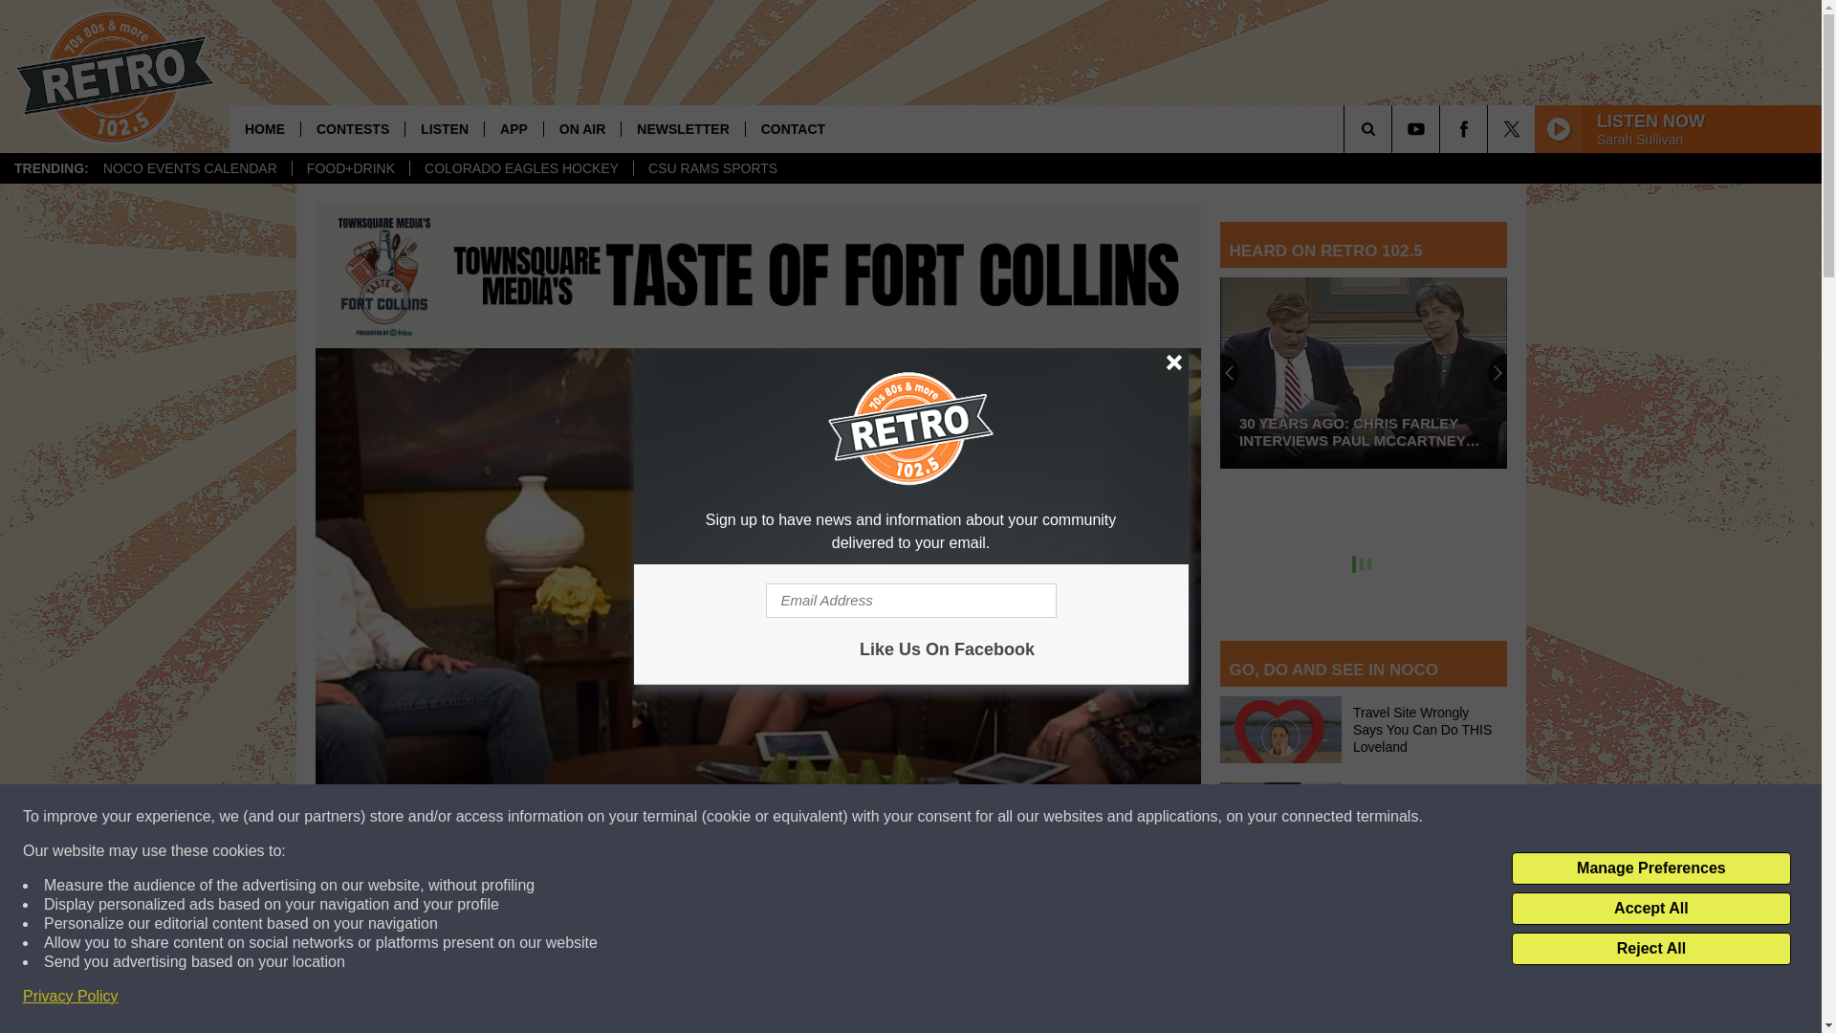 The height and width of the screenshot is (1033, 1836). Describe the element at coordinates (514, 128) in the screenshot. I see `APP` at that location.